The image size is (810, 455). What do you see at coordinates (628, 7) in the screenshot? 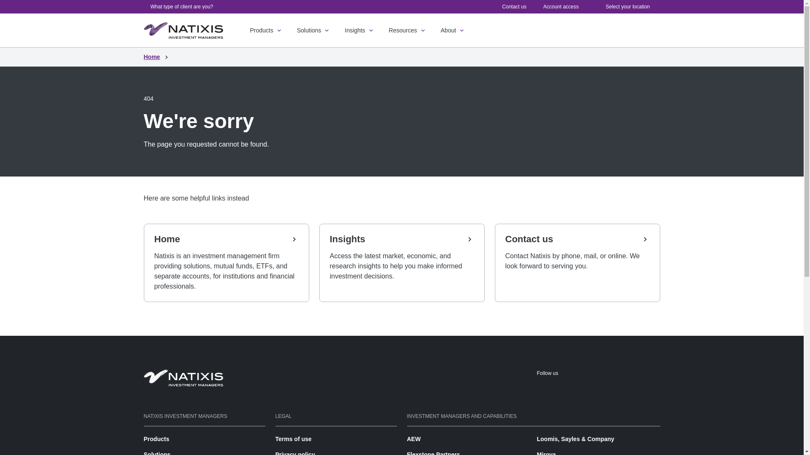
I see `Select your location` at bounding box center [628, 7].